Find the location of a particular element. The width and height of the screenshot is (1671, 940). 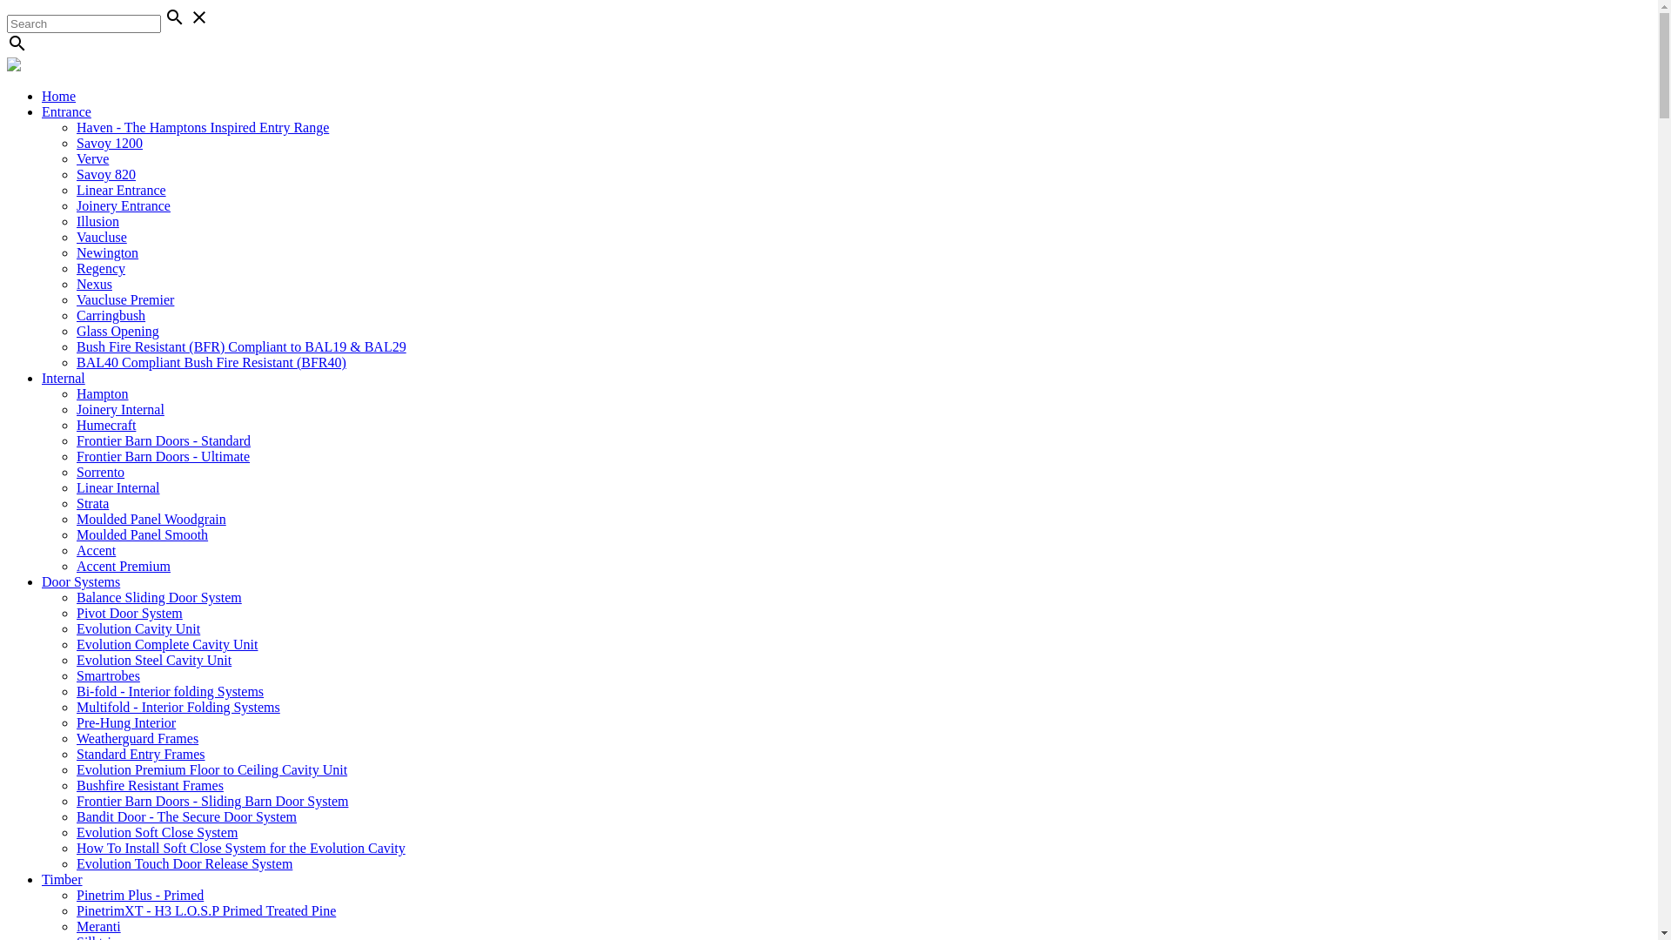

Humecraft is located at coordinates (106, 425).